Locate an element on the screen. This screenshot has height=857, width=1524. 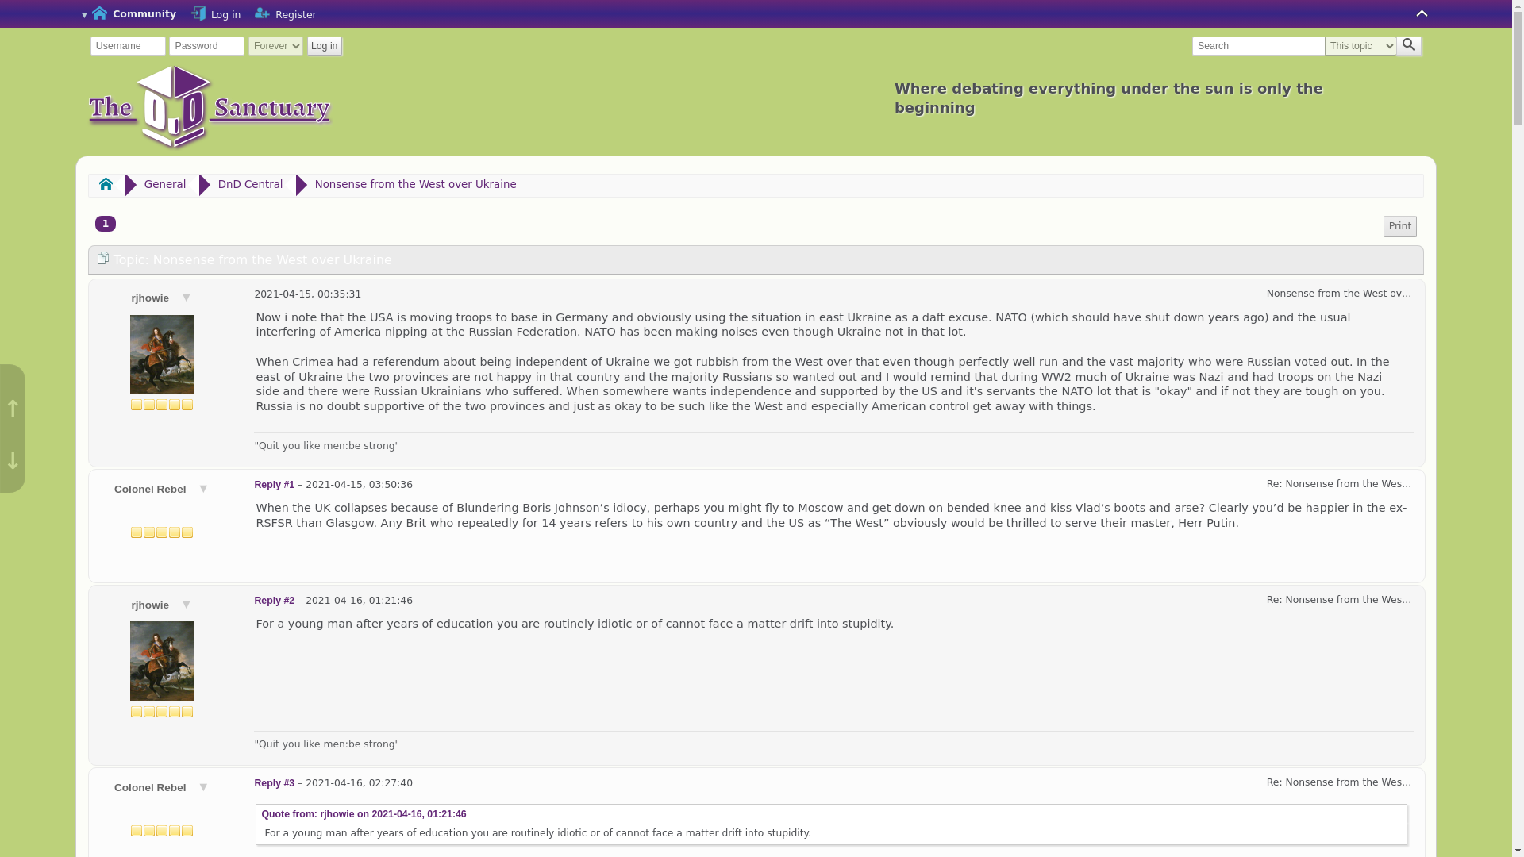
Community is located at coordinates (129, 14).